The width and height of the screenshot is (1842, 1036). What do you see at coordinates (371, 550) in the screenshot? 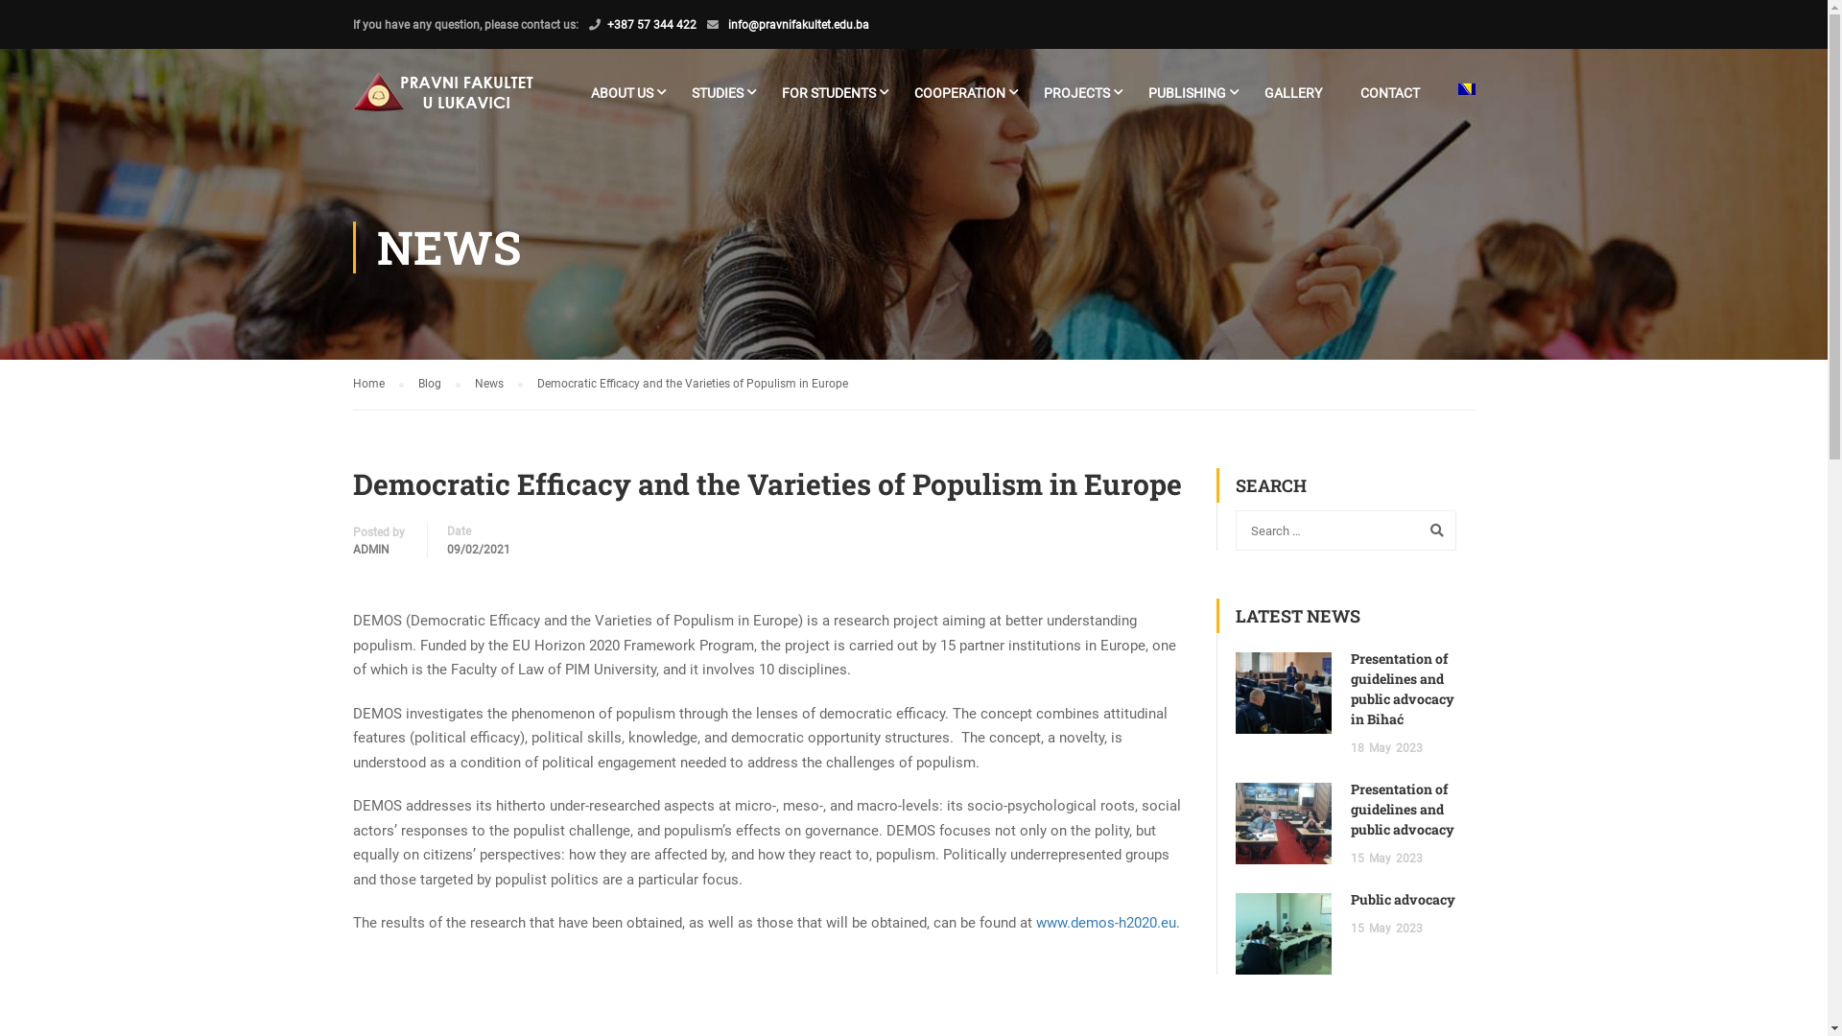
I see `ADMIN` at bounding box center [371, 550].